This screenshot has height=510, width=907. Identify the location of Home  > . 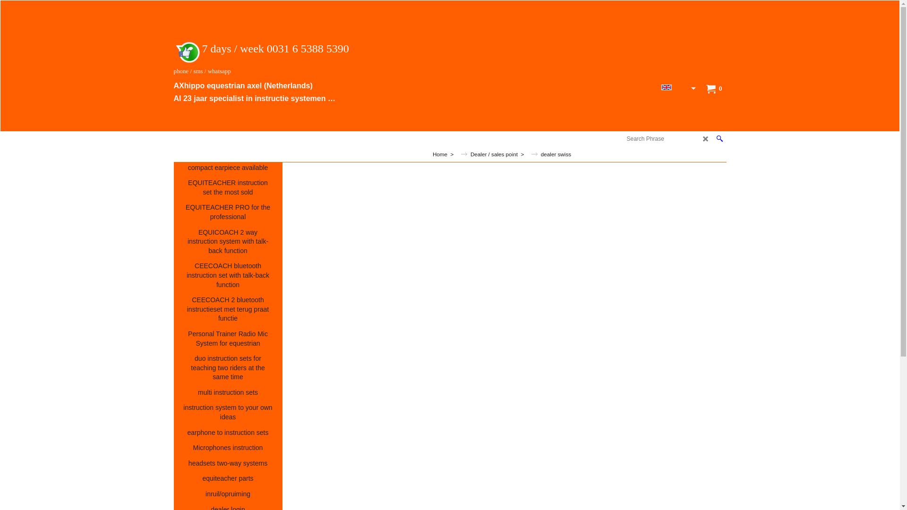
(450, 154).